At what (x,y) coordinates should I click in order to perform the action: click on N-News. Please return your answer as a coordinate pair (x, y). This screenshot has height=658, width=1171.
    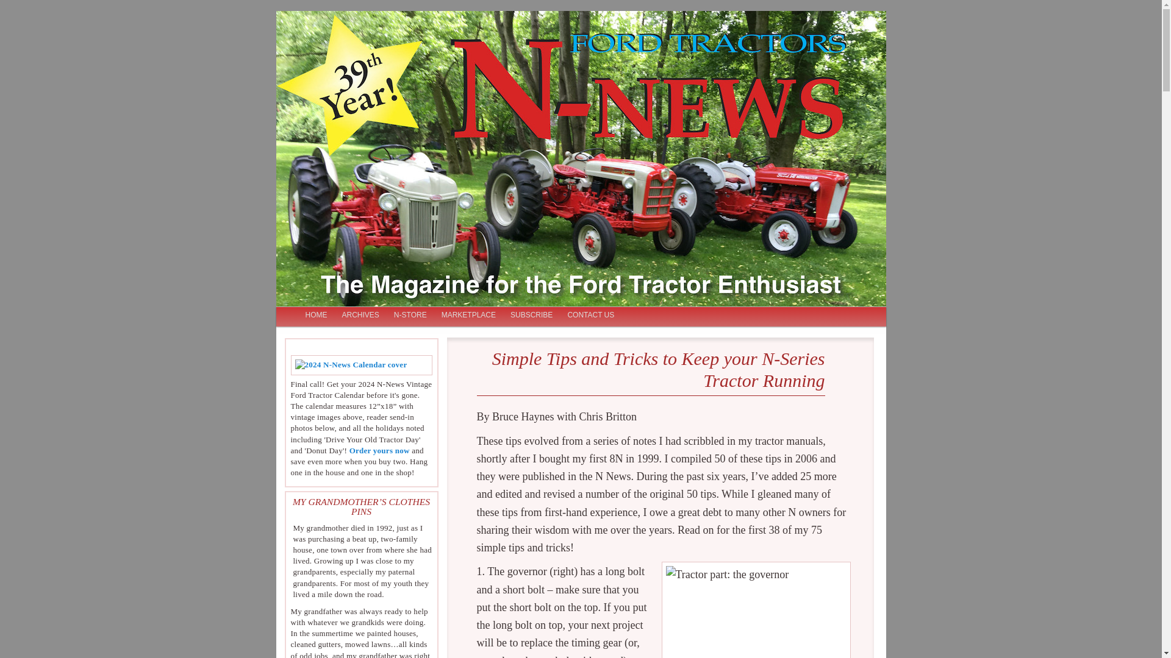
    Looking at the image, I should click on (328, 63).